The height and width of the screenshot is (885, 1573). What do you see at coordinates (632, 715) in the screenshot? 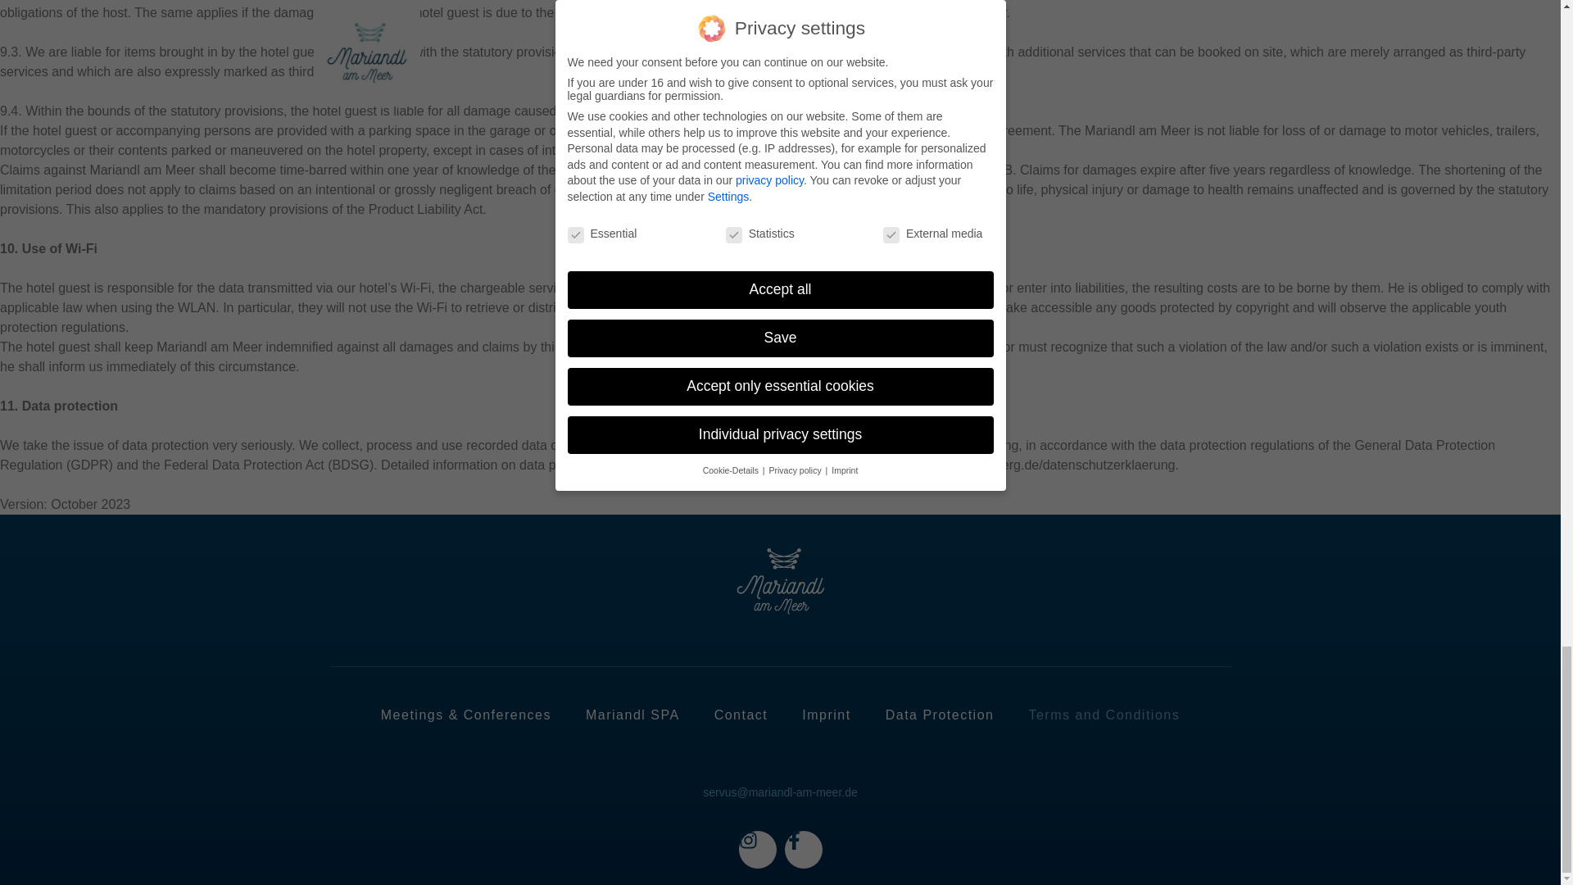
I see `Mariandl SPA` at bounding box center [632, 715].